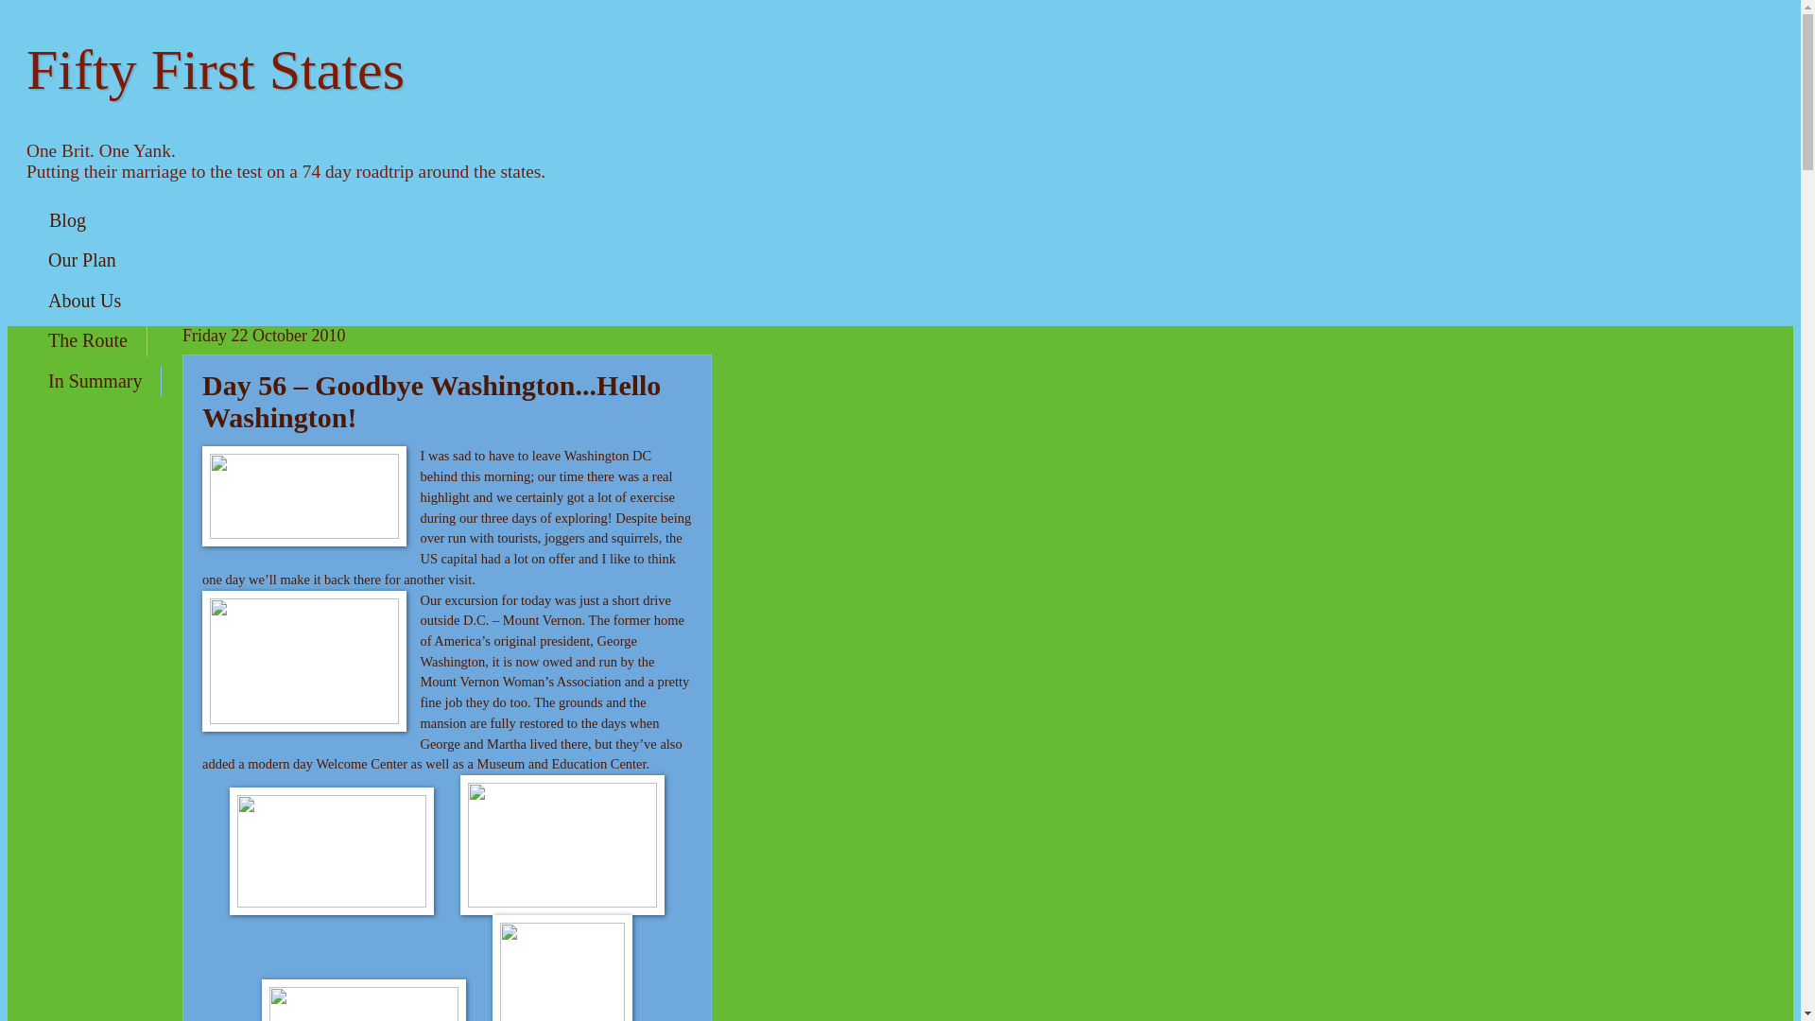  What do you see at coordinates (85, 301) in the screenshot?
I see `About Us` at bounding box center [85, 301].